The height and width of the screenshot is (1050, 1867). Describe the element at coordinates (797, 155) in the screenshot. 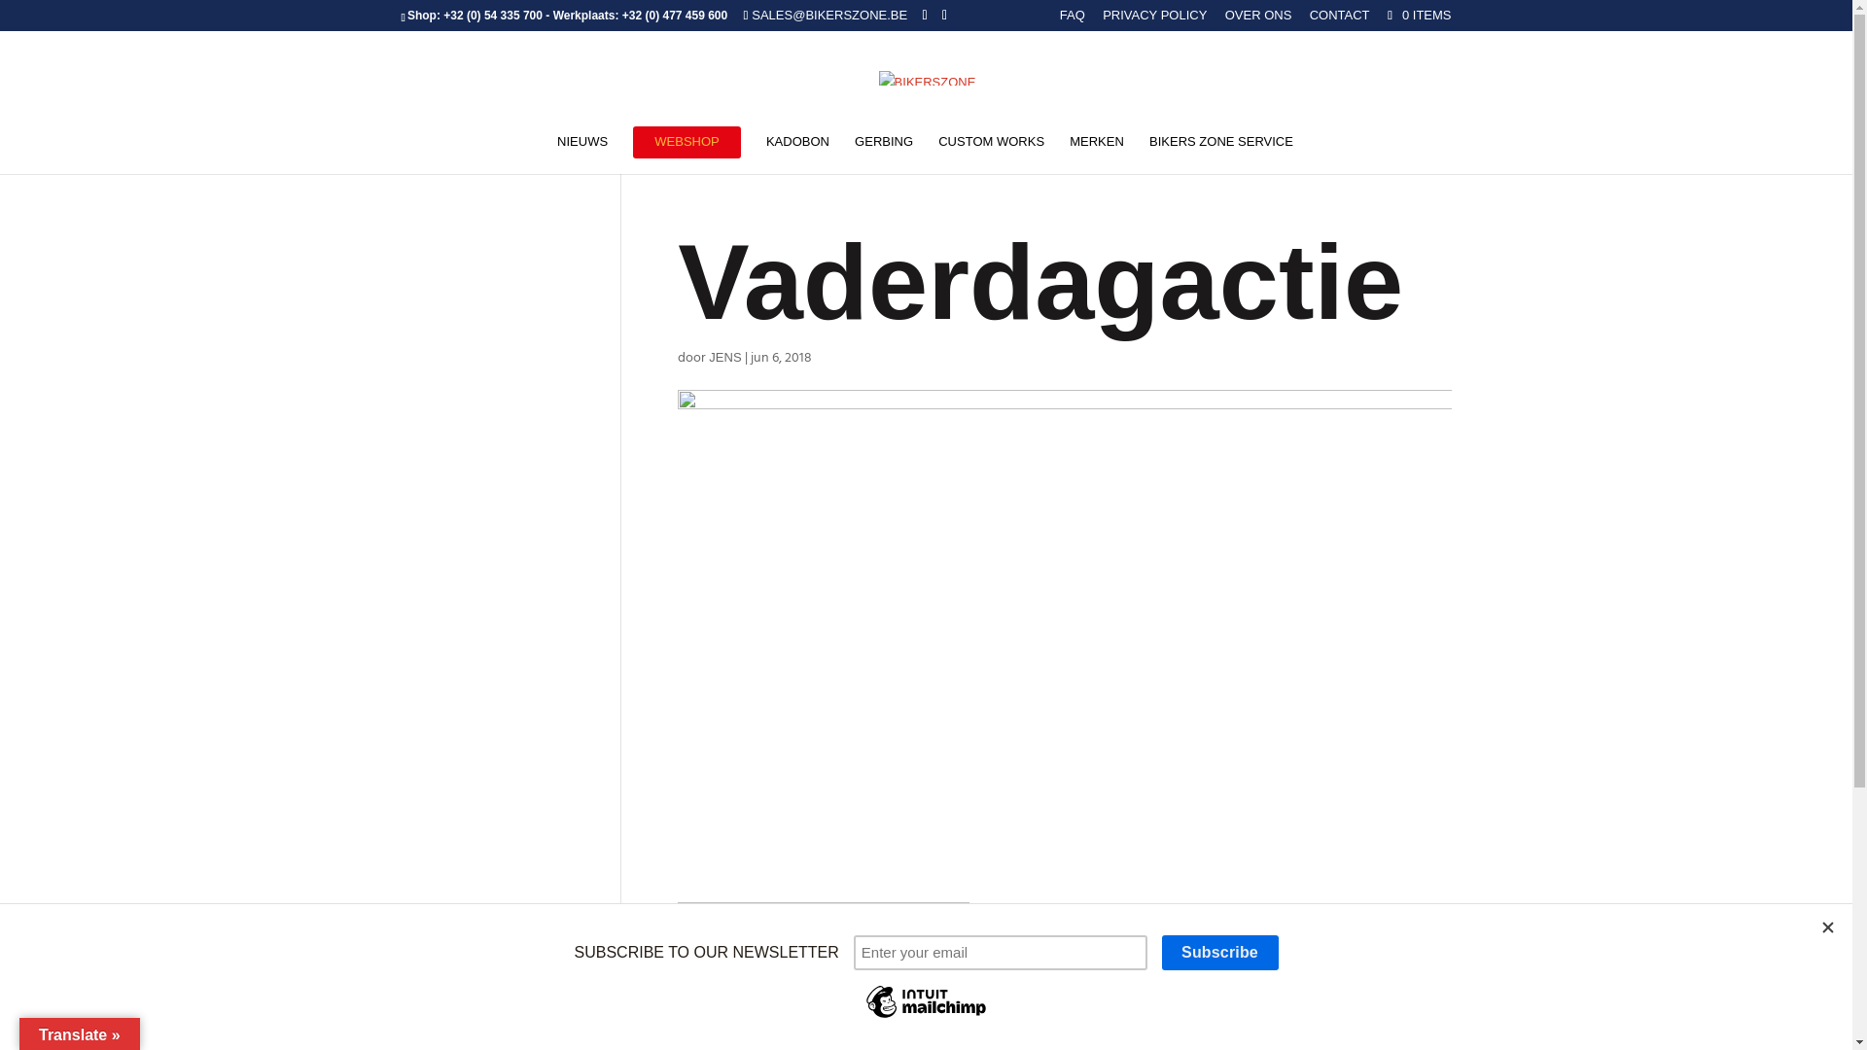

I see `KADOBON` at that location.